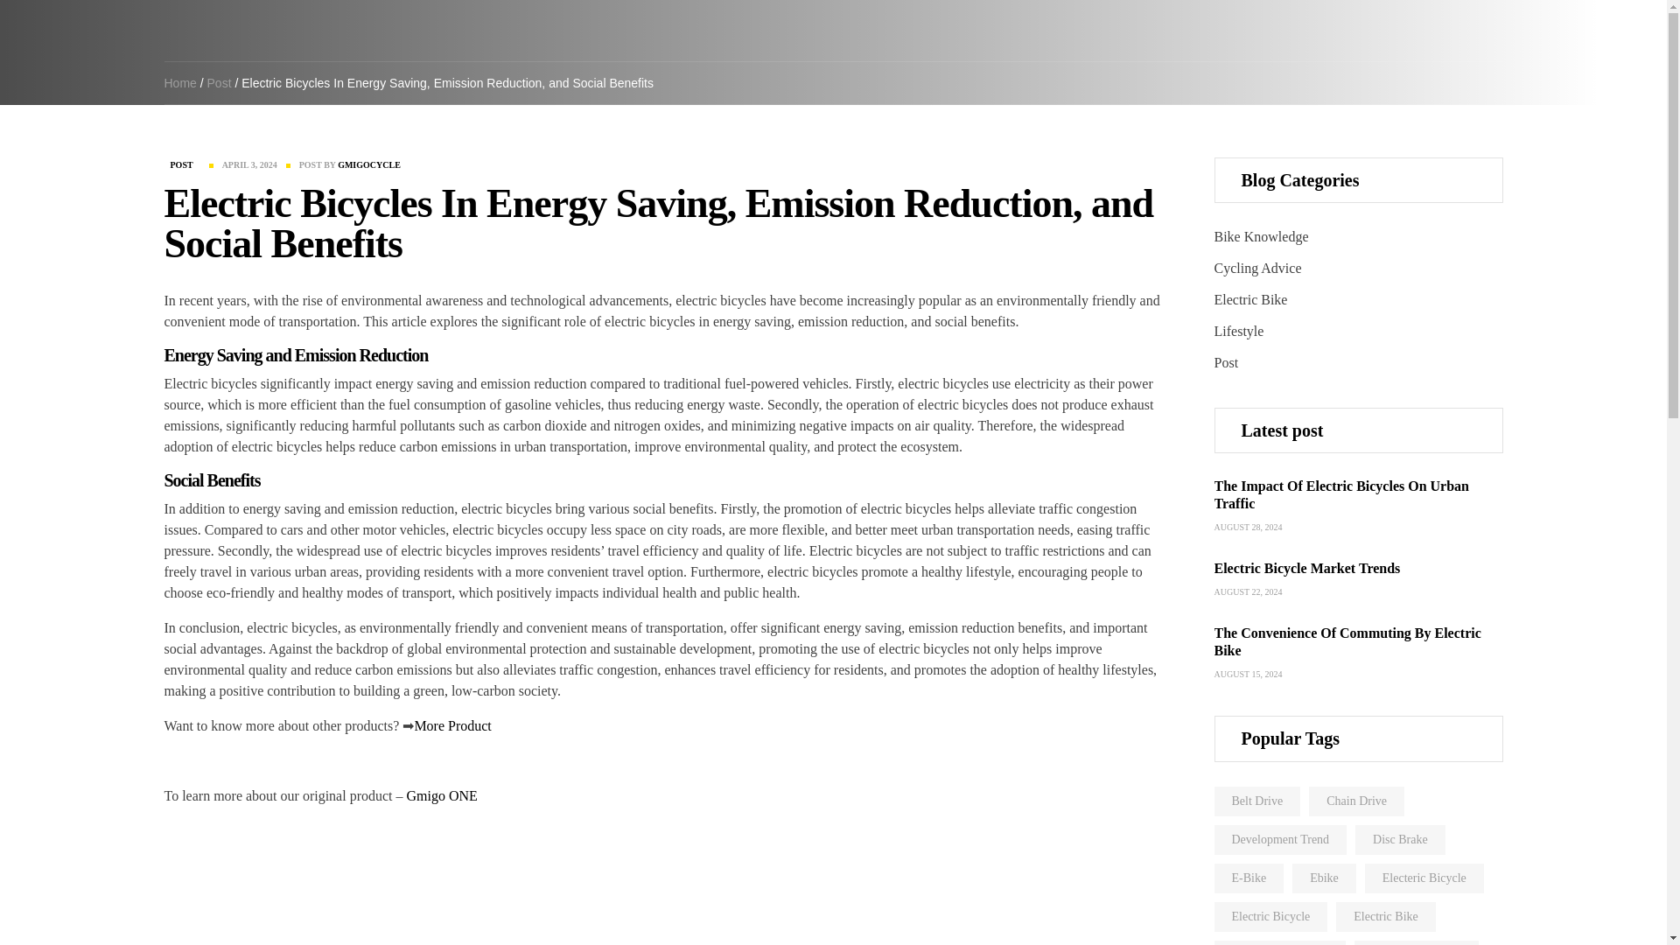 This screenshot has width=1680, height=945. What do you see at coordinates (1239, 331) in the screenshot?
I see `Lifestyle` at bounding box center [1239, 331].